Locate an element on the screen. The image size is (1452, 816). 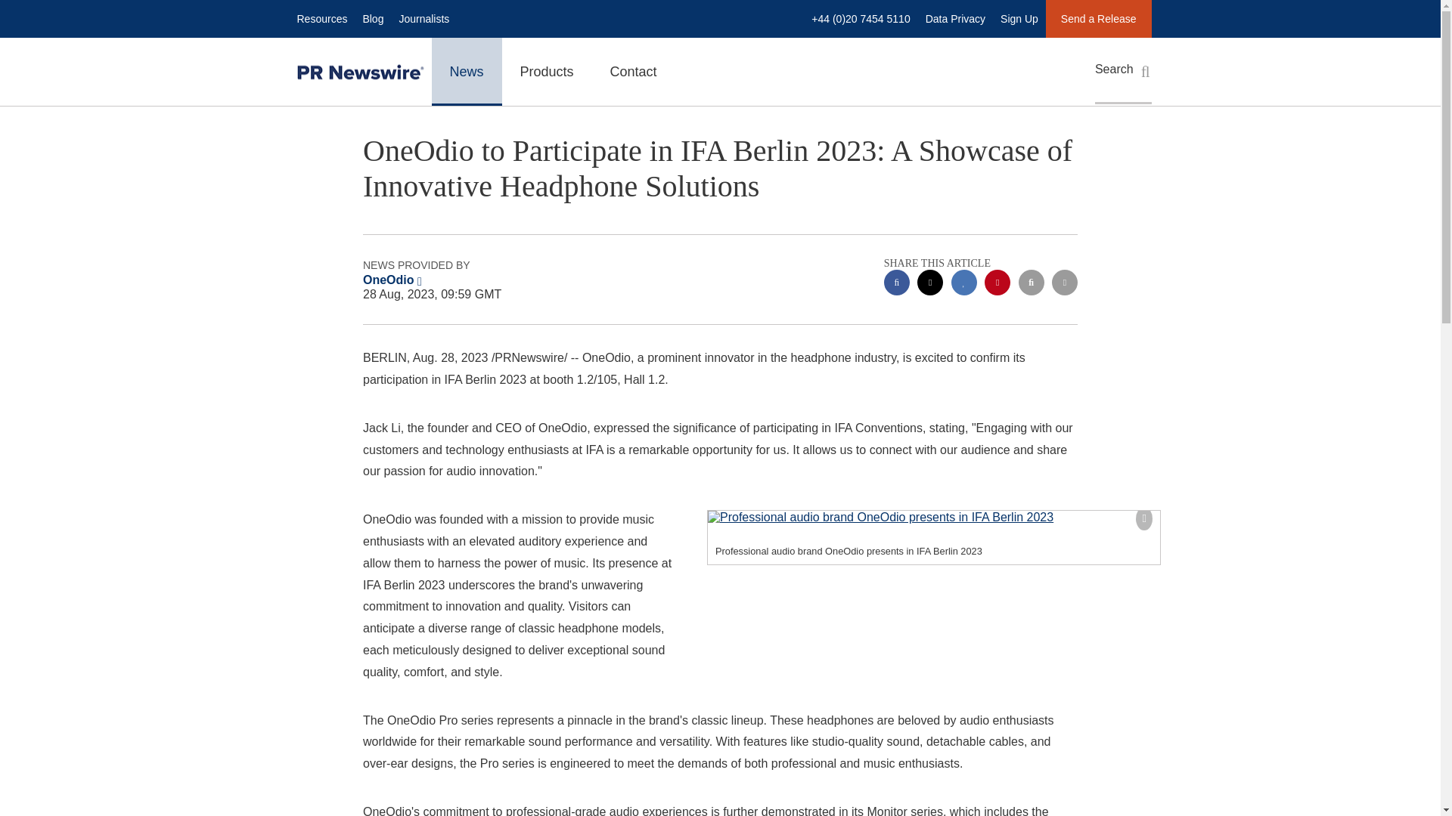
Sign Up is located at coordinates (1019, 18).